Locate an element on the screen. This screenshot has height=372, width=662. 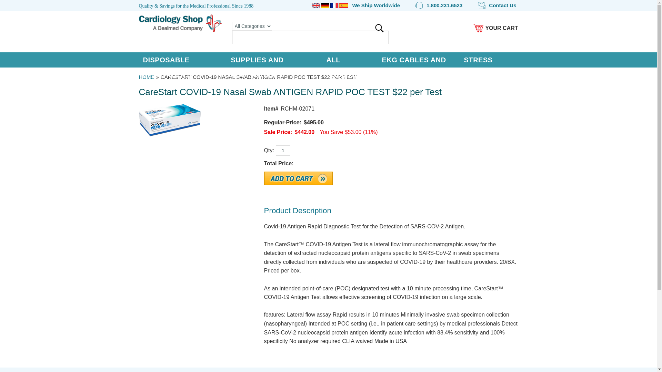
ALL EQUIPMENT is located at coordinates (350, 68).